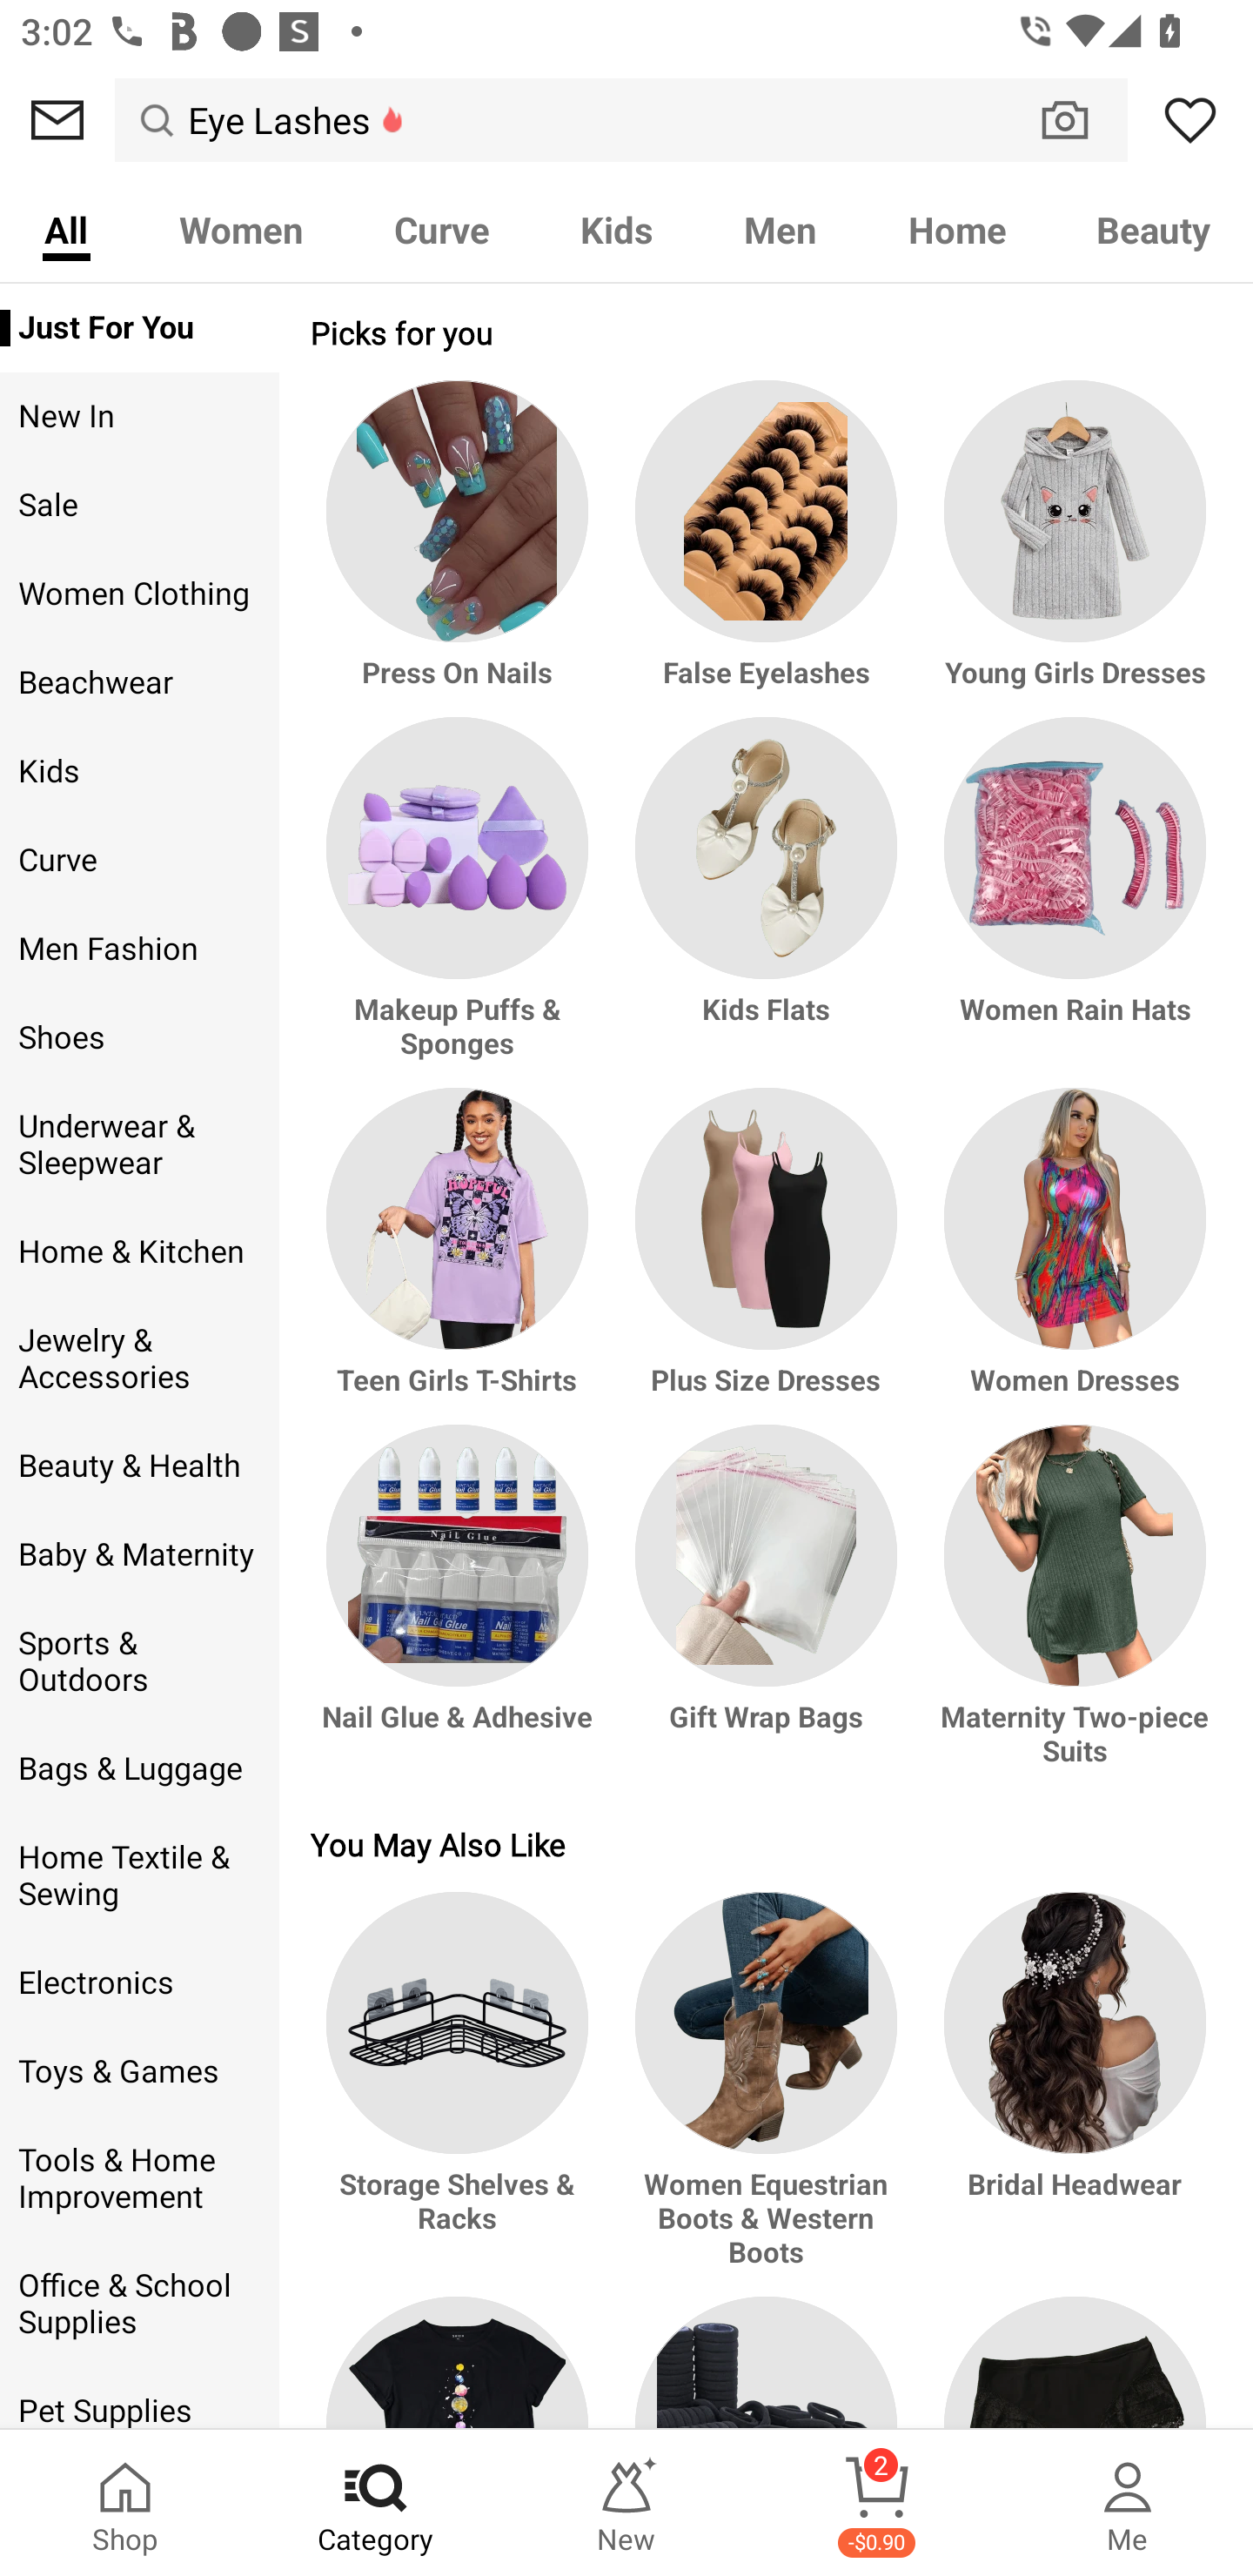 The width and height of the screenshot is (1253, 2576). Describe the element at coordinates (1152, 229) in the screenshot. I see `Beauty` at that location.